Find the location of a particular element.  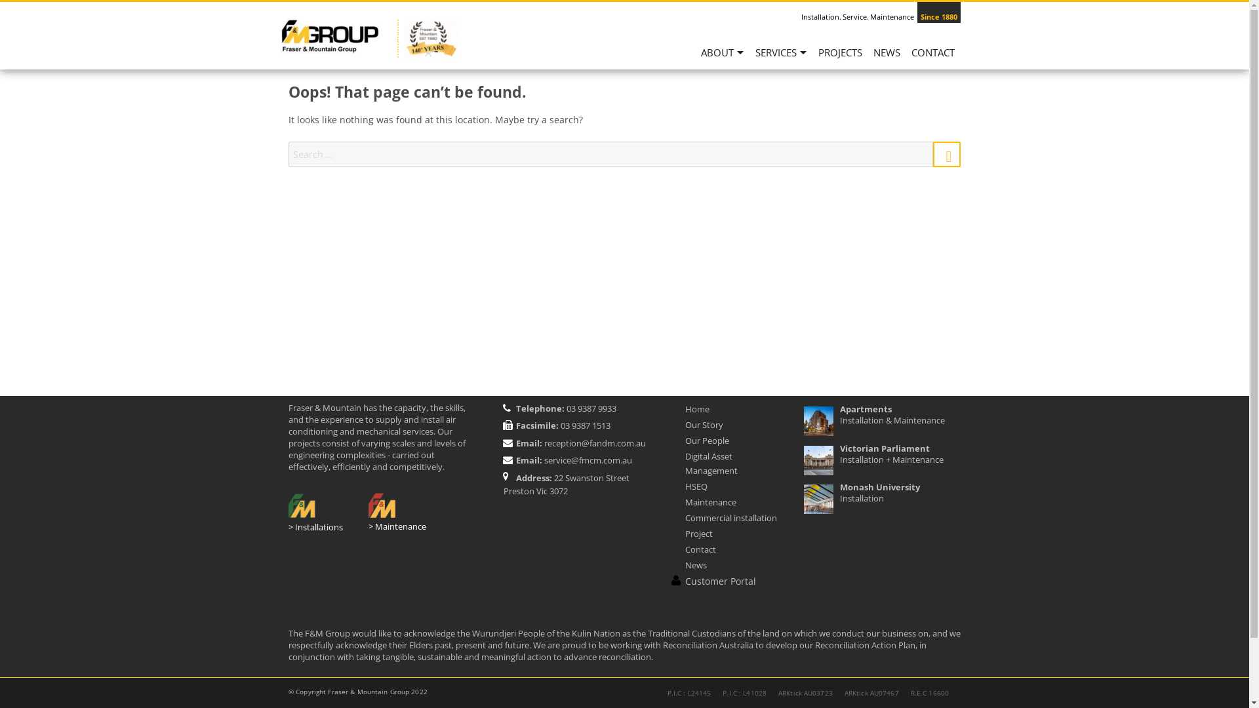

service@fmcm.com.au is located at coordinates (588, 460).